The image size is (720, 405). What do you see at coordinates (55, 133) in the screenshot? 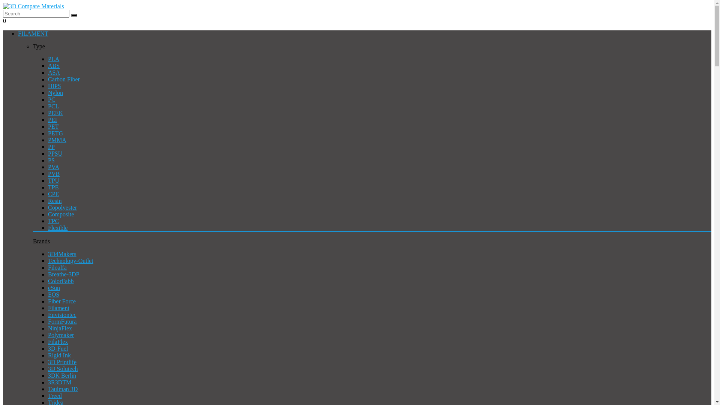
I see `PETG` at bounding box center [55, 133].